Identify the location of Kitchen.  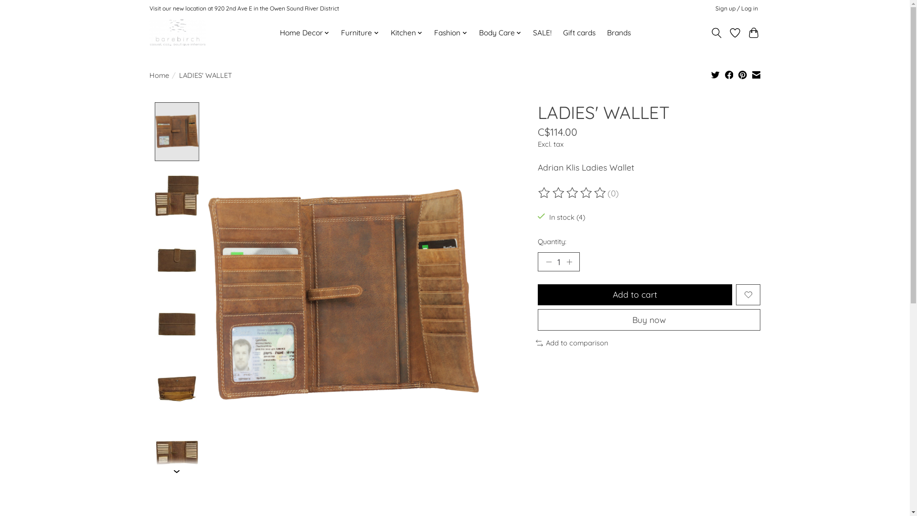
(407, 32).